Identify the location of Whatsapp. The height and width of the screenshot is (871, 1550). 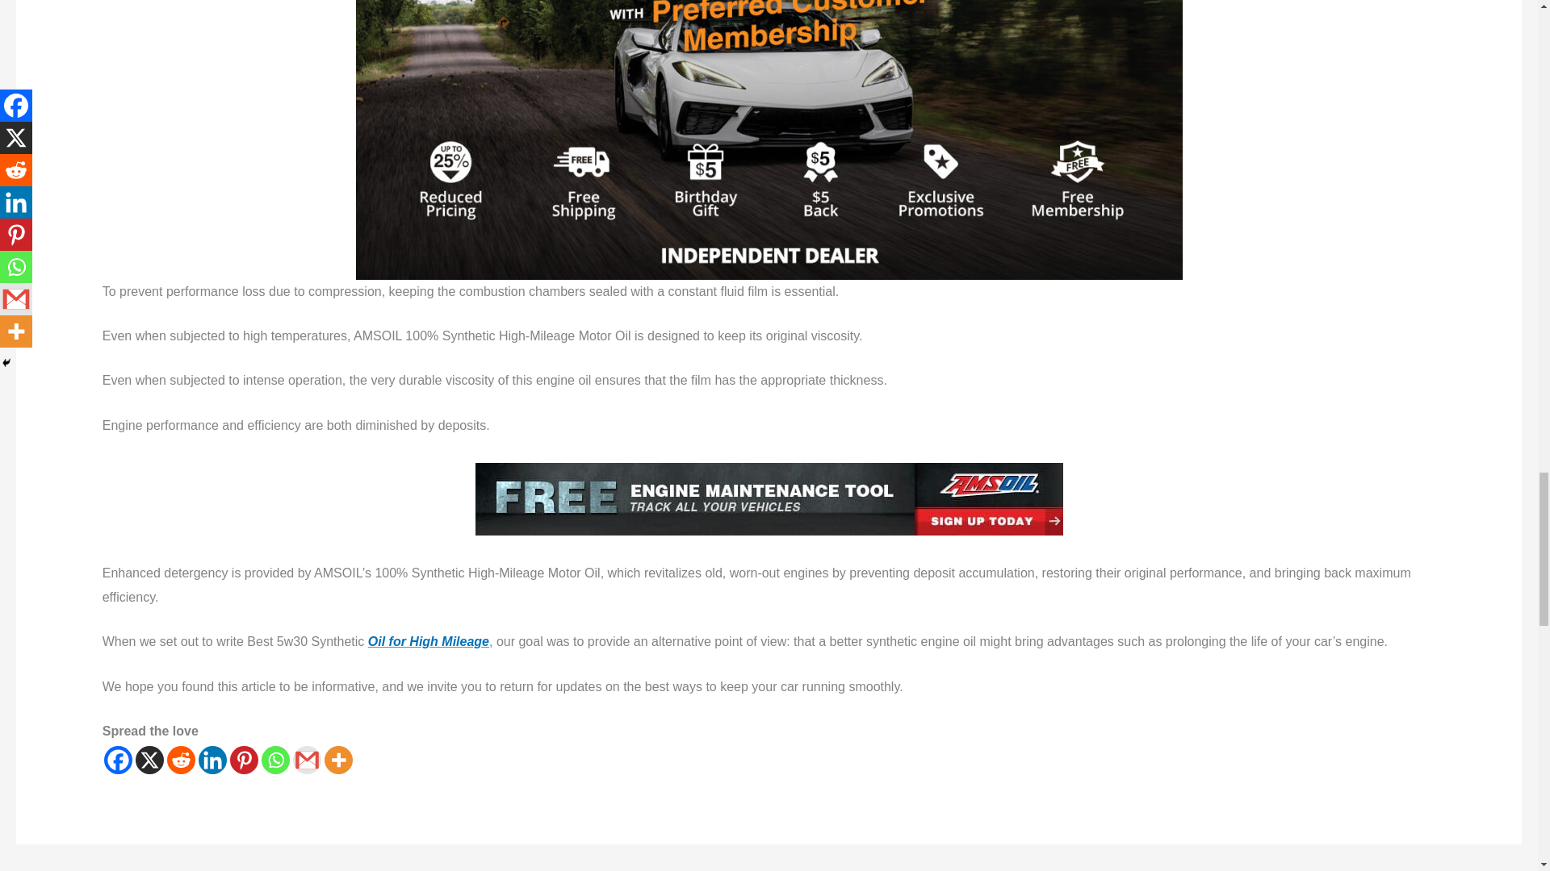
(276, 760).